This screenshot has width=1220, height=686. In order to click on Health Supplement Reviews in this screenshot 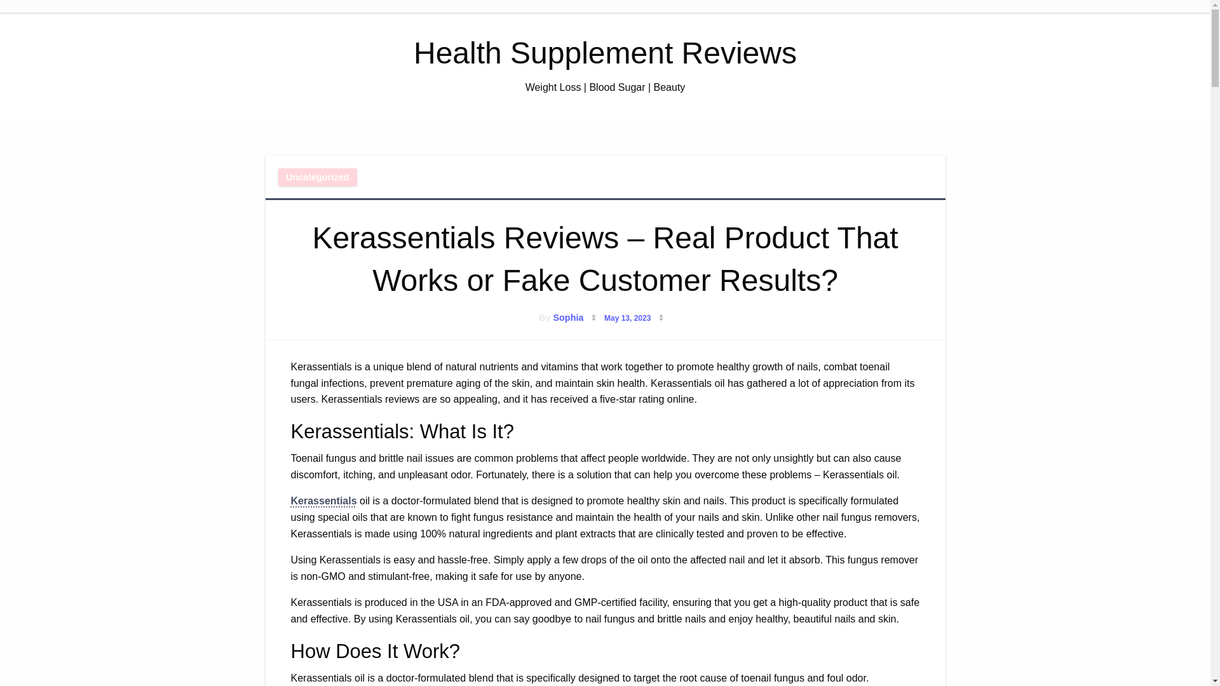, I will do `click(605, 53)`.